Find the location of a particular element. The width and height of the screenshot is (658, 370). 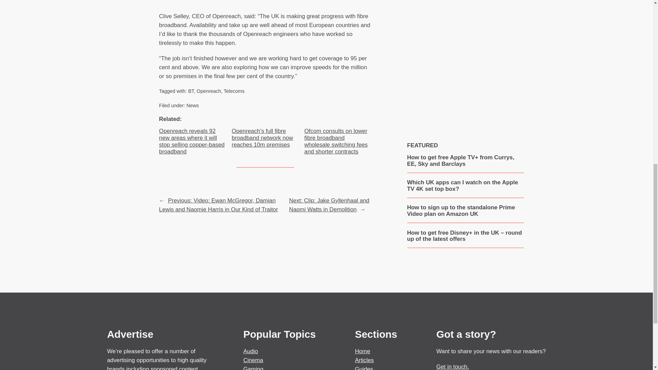

Gaming is located at coordinates (254, 368).